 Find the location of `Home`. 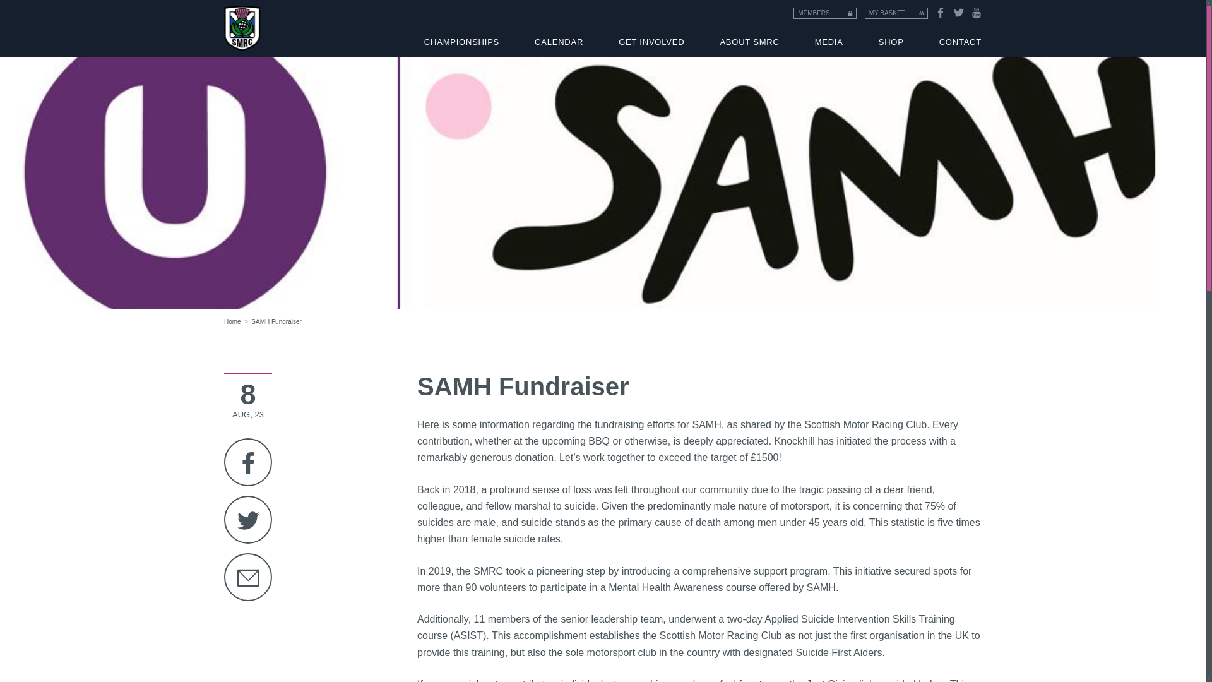

Home is located at coordinates (232, 322).